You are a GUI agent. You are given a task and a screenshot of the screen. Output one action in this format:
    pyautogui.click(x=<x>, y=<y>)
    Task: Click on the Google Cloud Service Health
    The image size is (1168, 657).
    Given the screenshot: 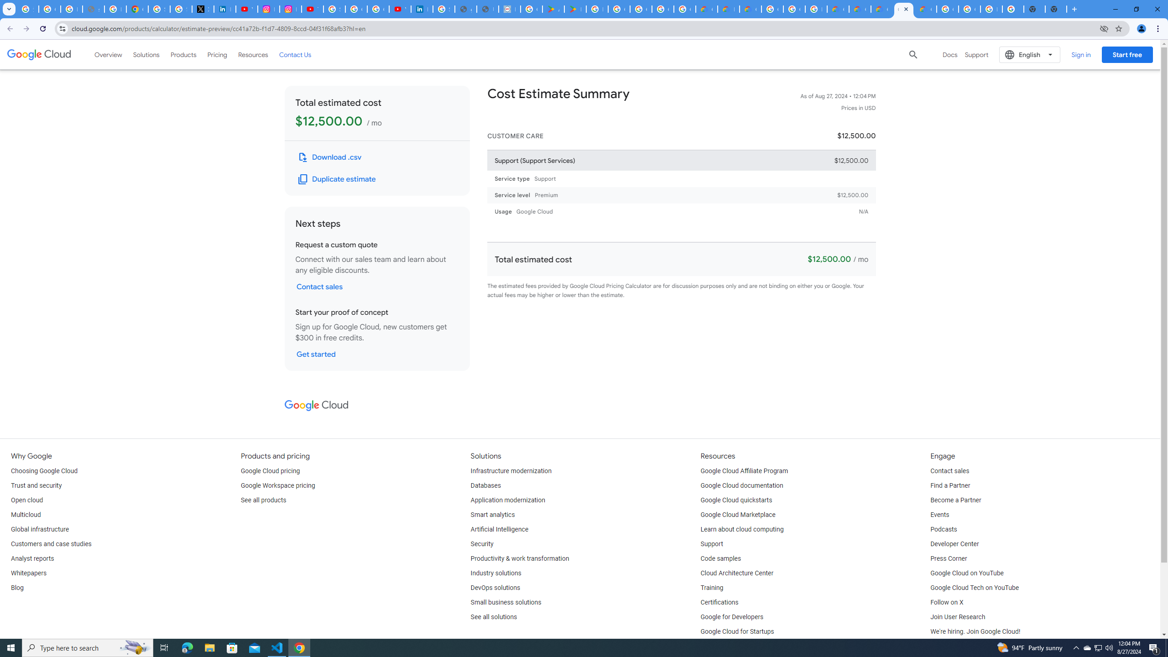 What is the action you would take?
    pyautogui.click(x=925, y=9)
    